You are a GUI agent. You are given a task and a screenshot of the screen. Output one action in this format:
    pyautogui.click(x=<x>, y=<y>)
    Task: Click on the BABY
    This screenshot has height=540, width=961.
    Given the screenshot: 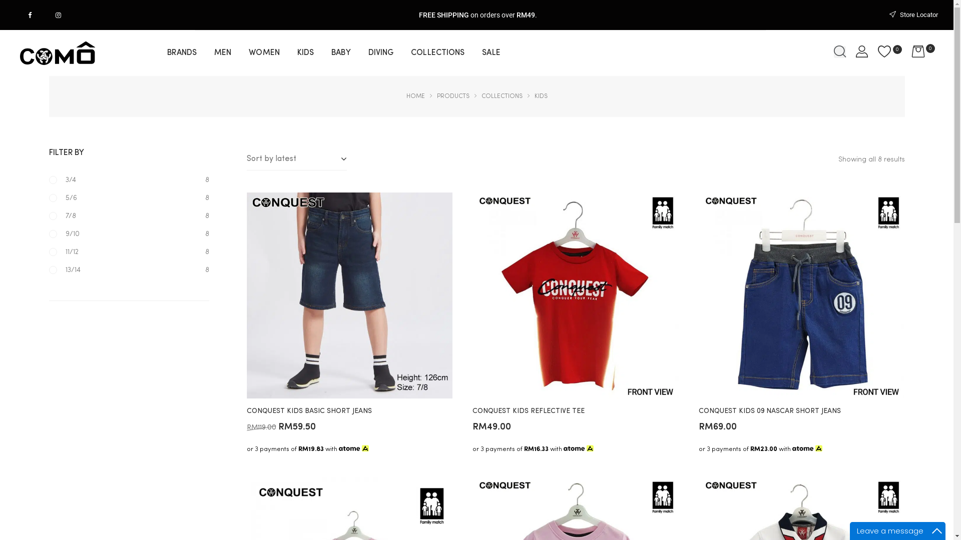 What is the action you would take?
    pyautogui.click(x=341, y=53)
    